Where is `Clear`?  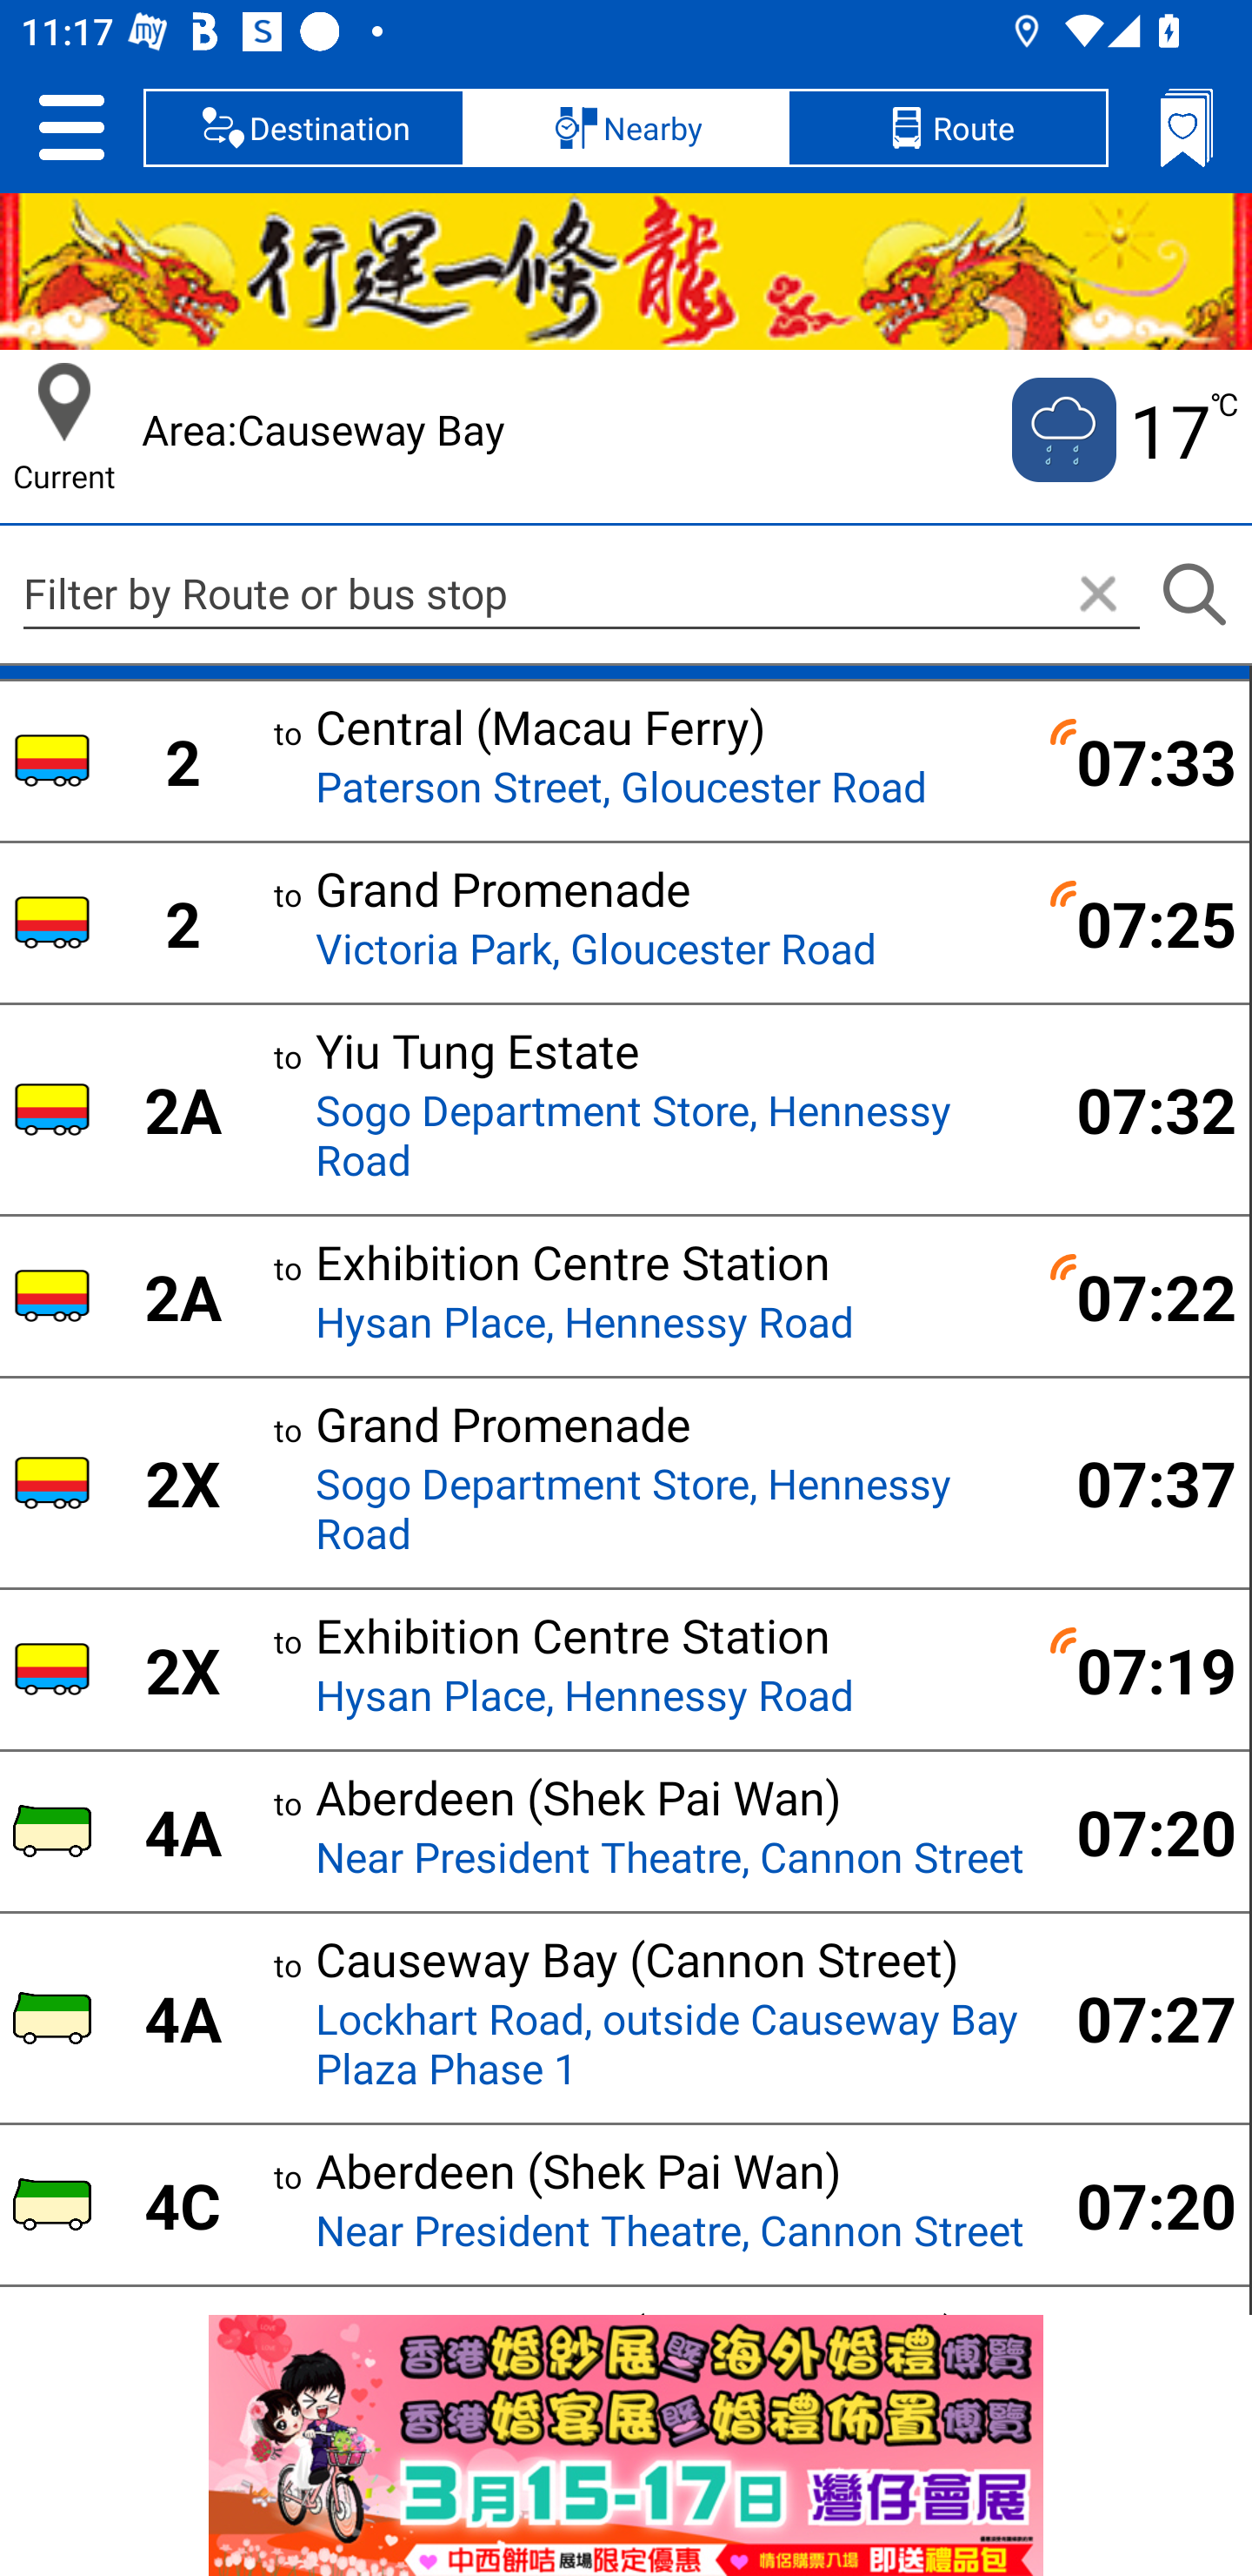 Clear is located at coordinates (1097, 595).